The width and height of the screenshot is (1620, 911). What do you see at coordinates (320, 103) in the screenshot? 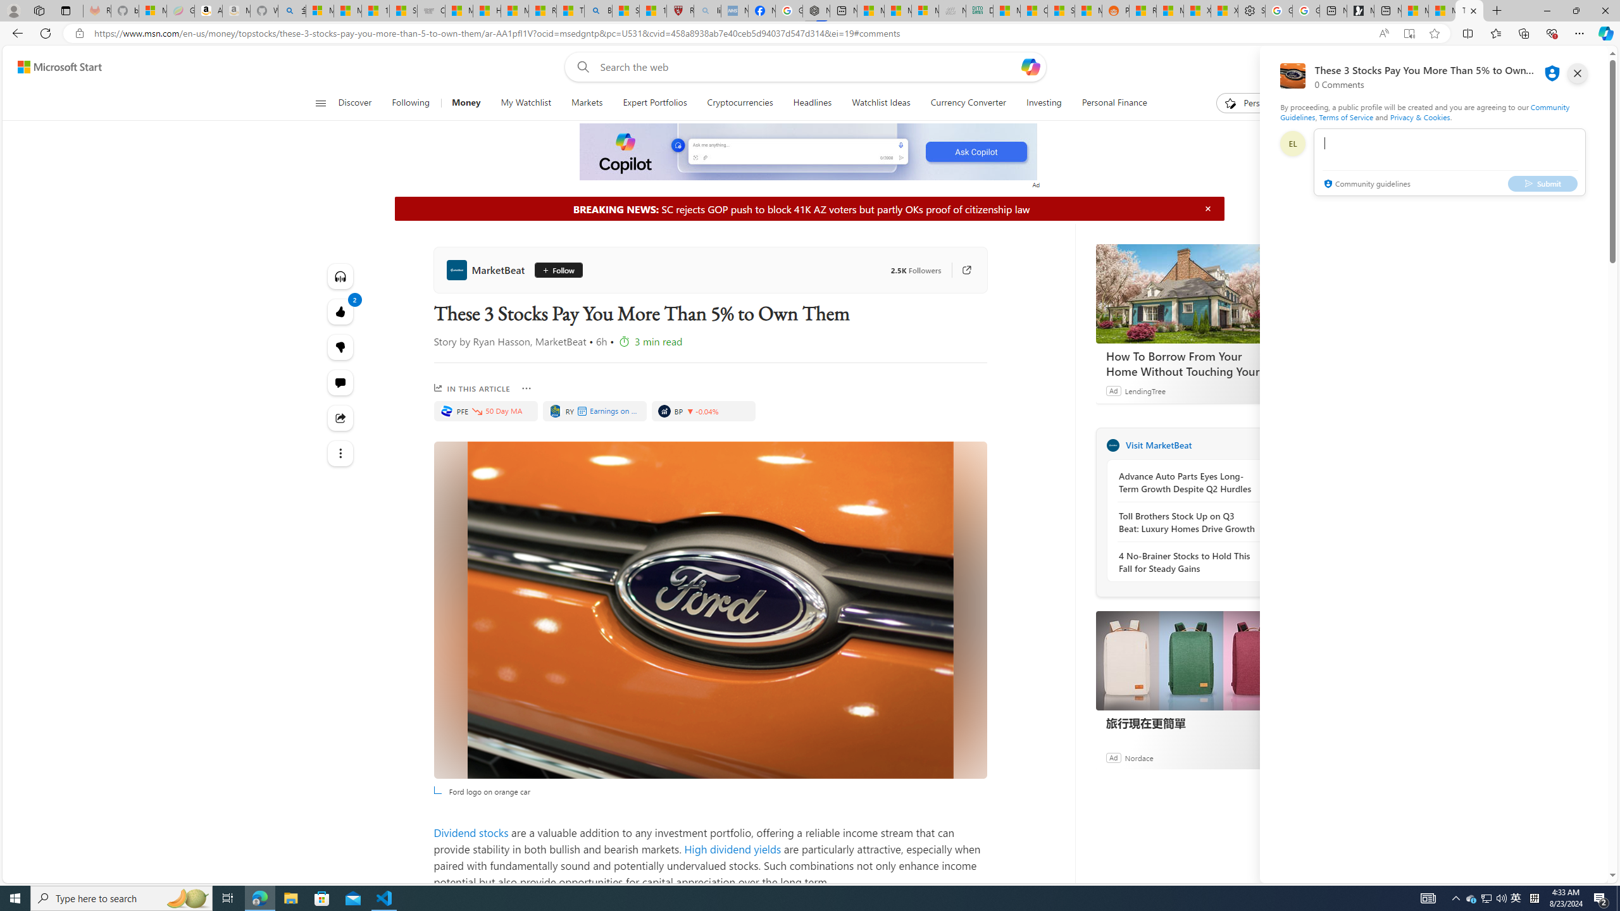
I see `Class: button-glyph` at bounding box center [320, 103].